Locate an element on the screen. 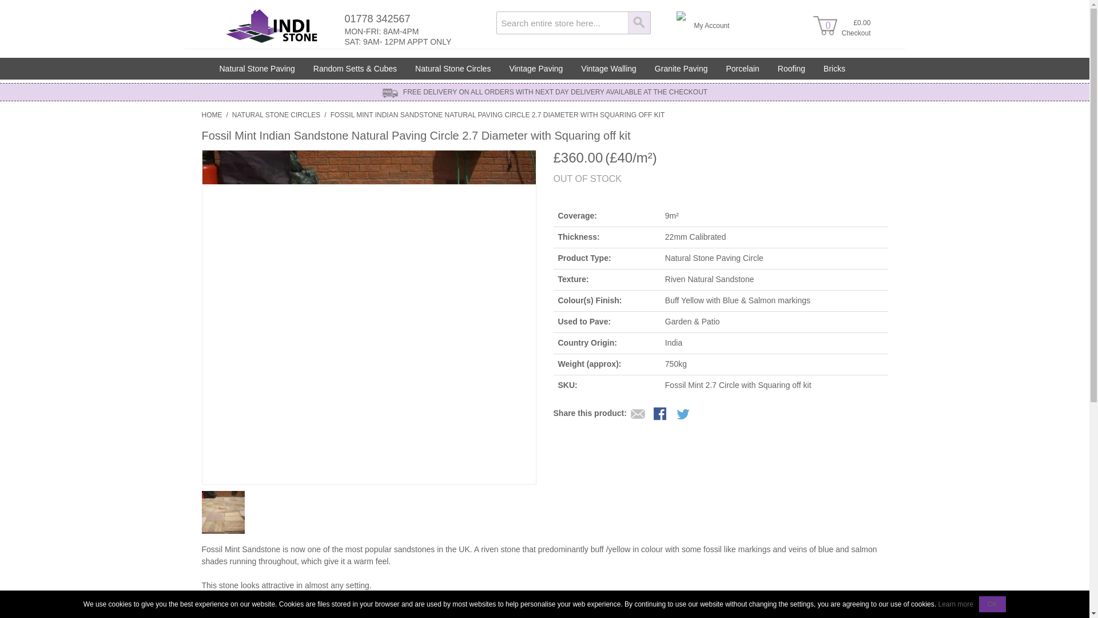 Image resolution: width=1098 pixels, height=618 pixels. Roofing is located at coordinates (791, 69).